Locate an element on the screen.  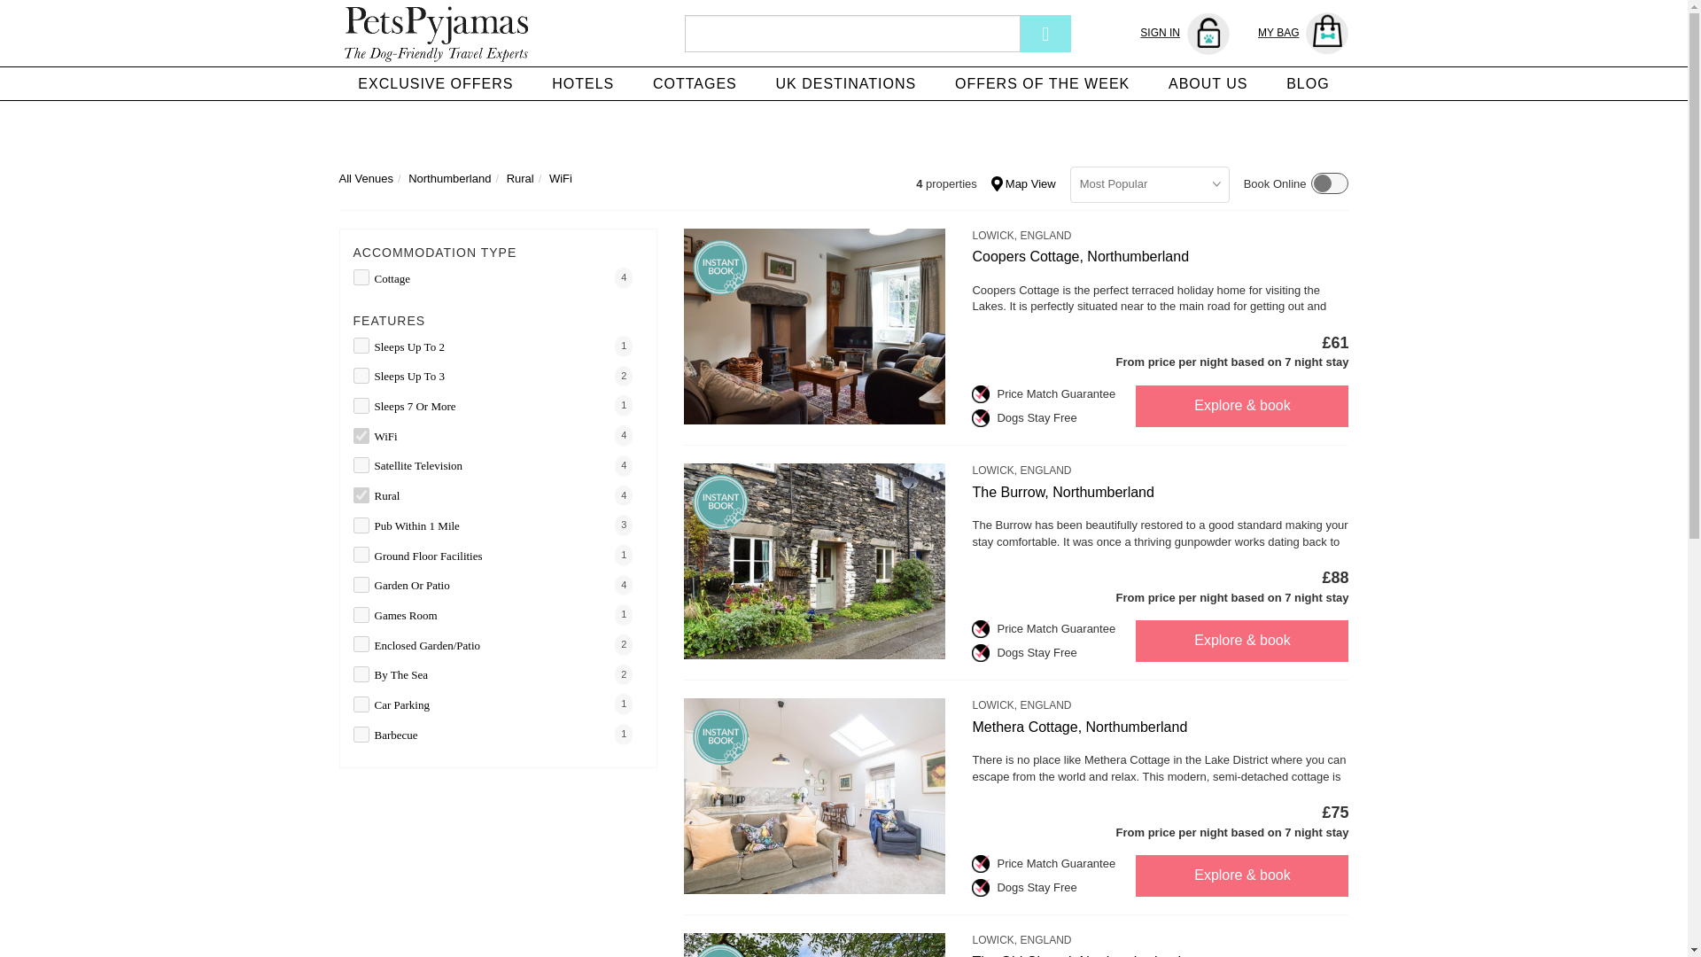
on is located at coordinates (360, 585).